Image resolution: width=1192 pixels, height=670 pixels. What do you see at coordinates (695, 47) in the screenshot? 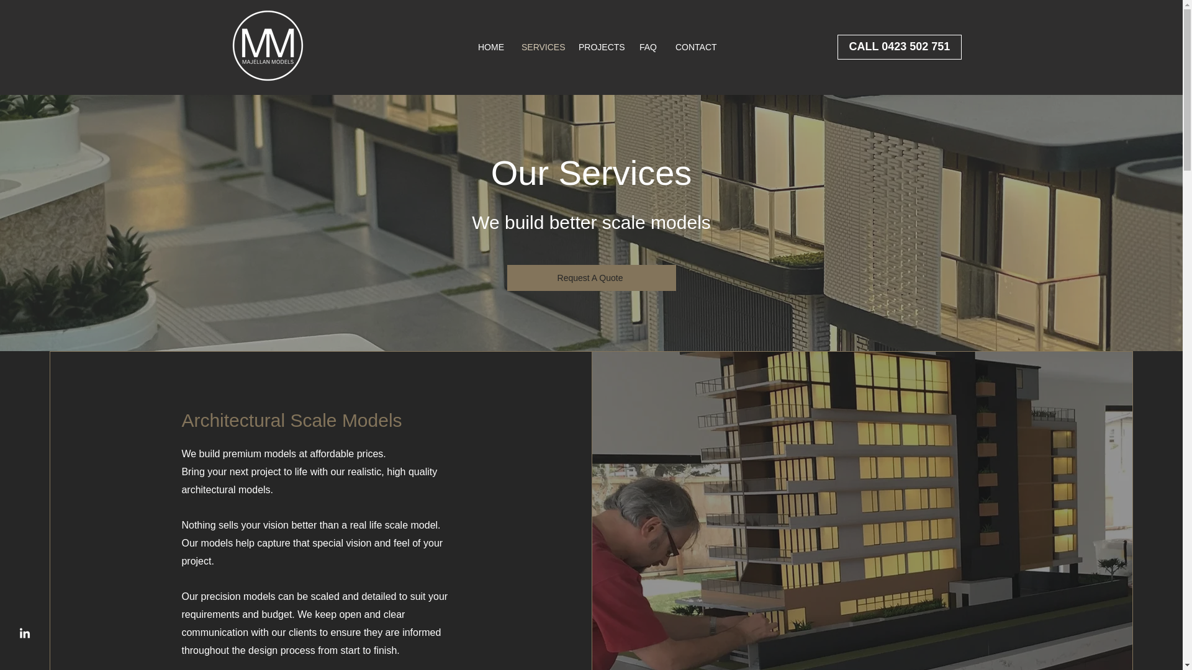
I see `CONTACT` at bounding box center [695, 47].